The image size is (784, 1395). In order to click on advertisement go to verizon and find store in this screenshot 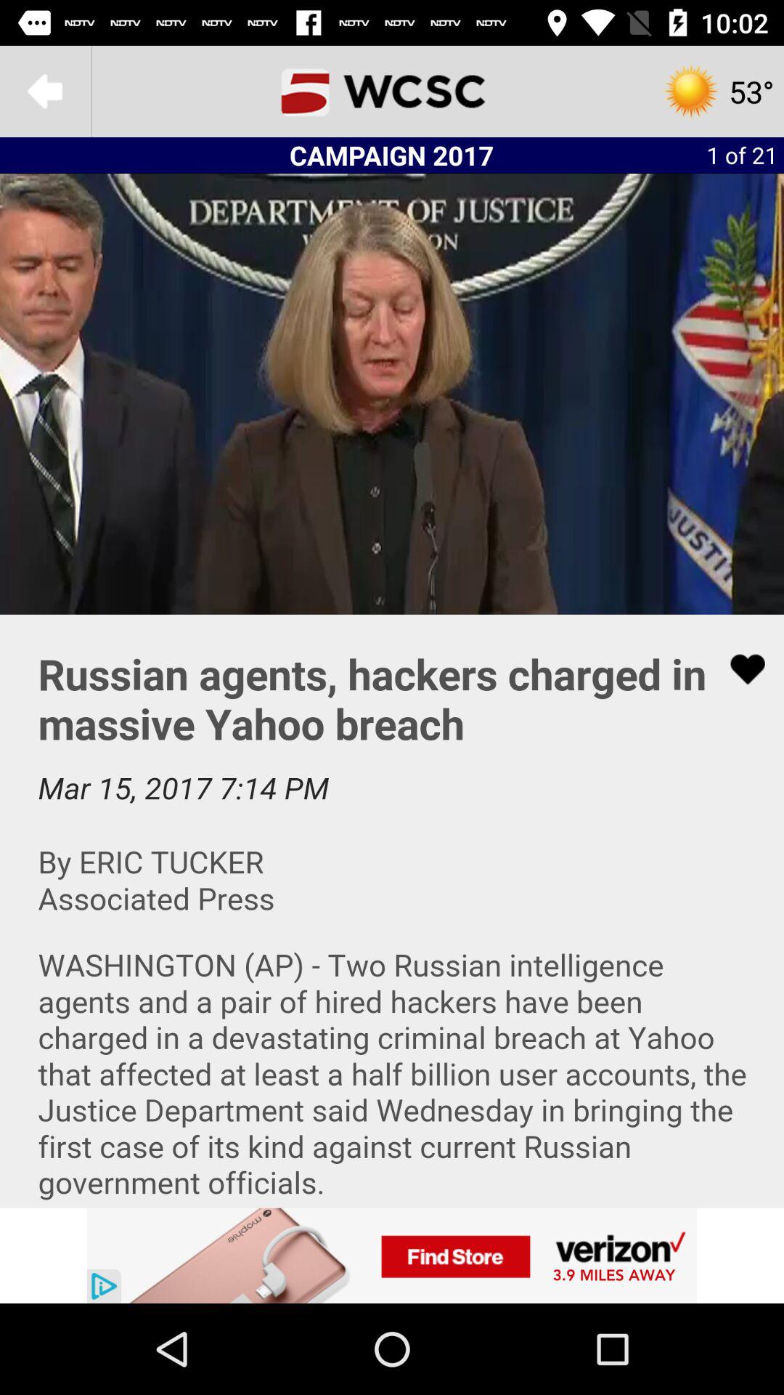, I will do `click(392, 1255)`.